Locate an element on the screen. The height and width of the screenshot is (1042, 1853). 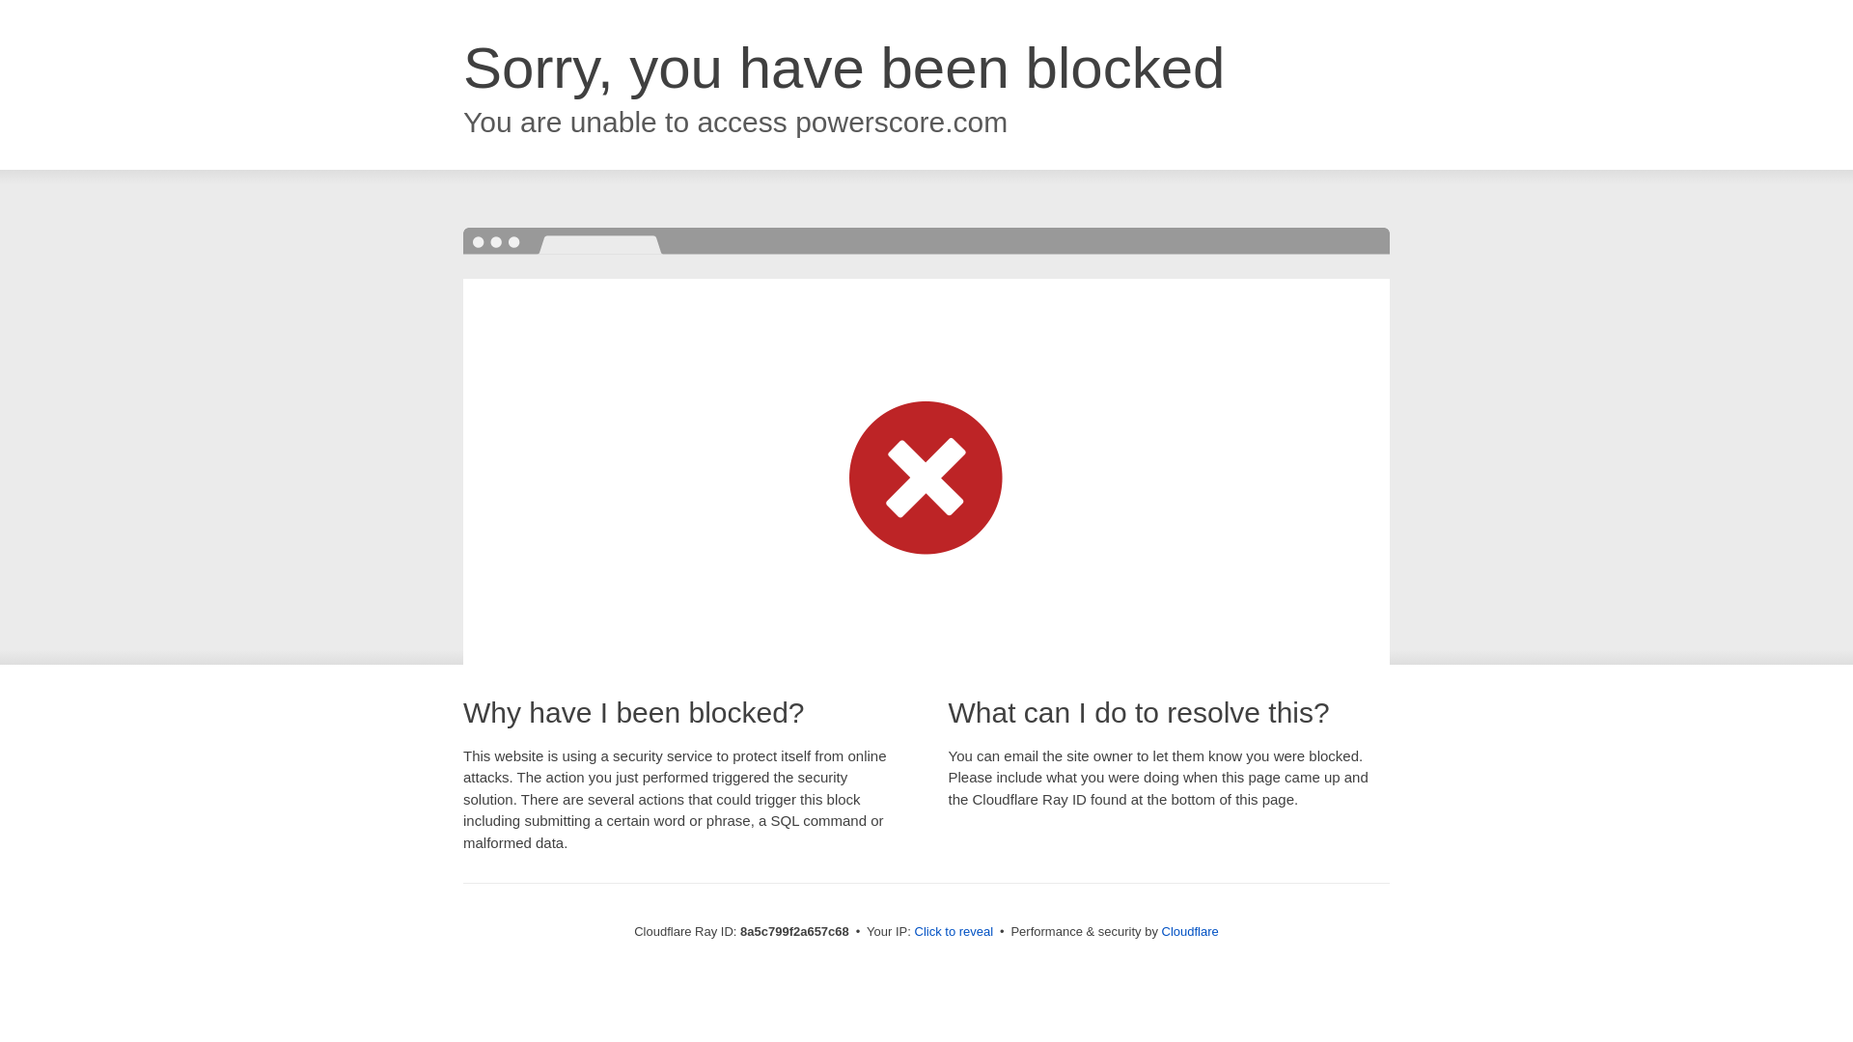
Cloudflare is located at coordinates (1190, 931).